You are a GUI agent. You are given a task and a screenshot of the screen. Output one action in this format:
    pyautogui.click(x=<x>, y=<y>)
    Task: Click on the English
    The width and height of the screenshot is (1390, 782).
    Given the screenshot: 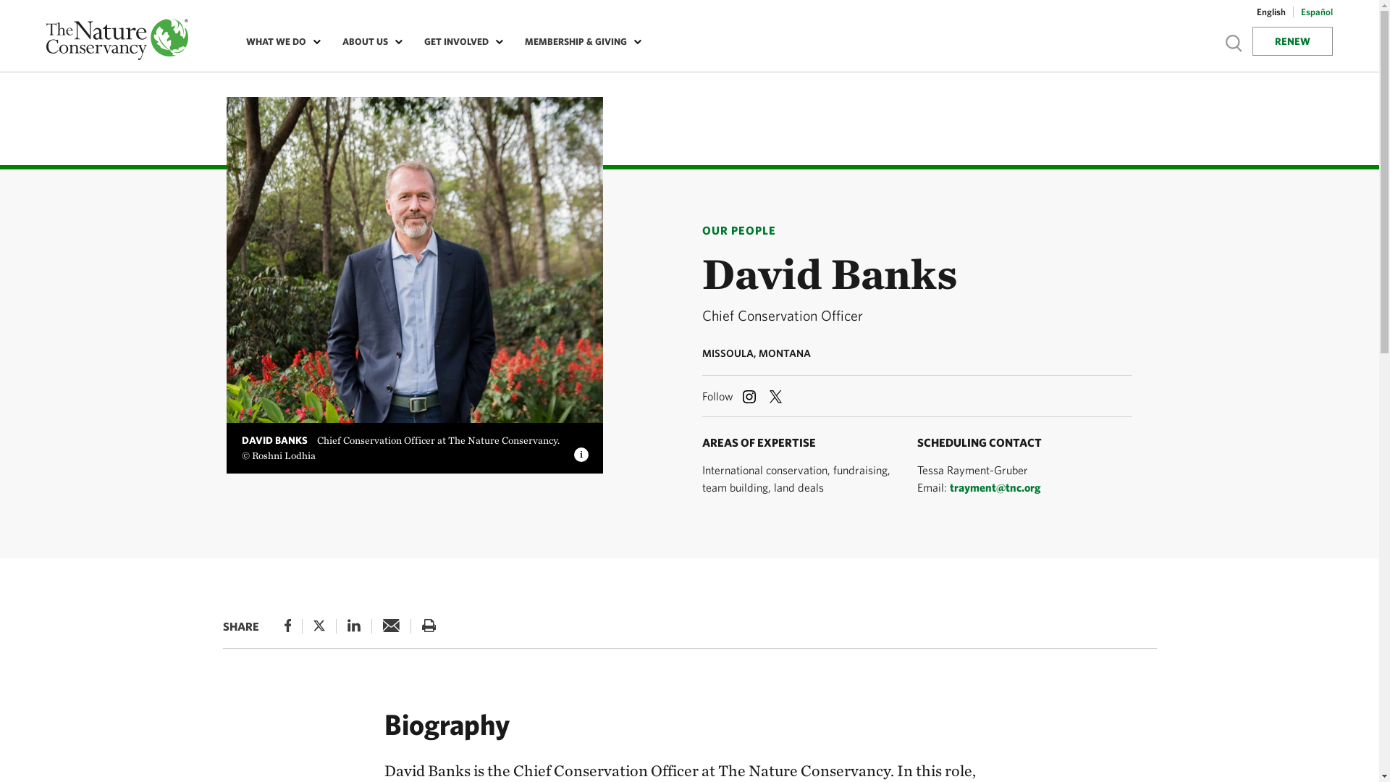 What is the action you would take?
    pyautogui.click(x=1271, y=13)
    